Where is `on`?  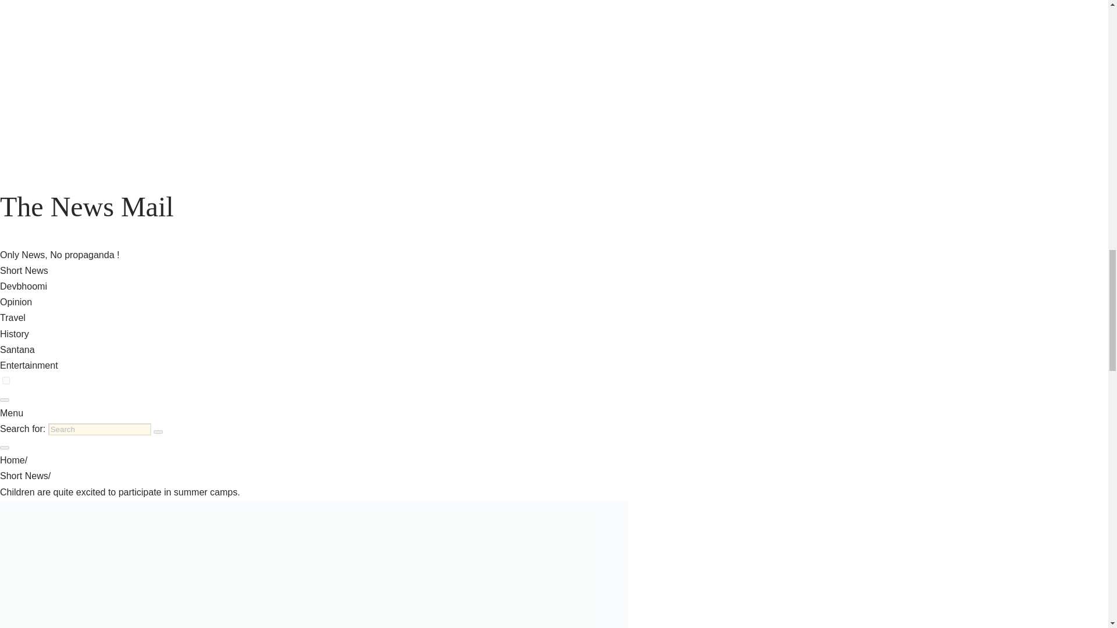
on is located at coordinates (6, 380).